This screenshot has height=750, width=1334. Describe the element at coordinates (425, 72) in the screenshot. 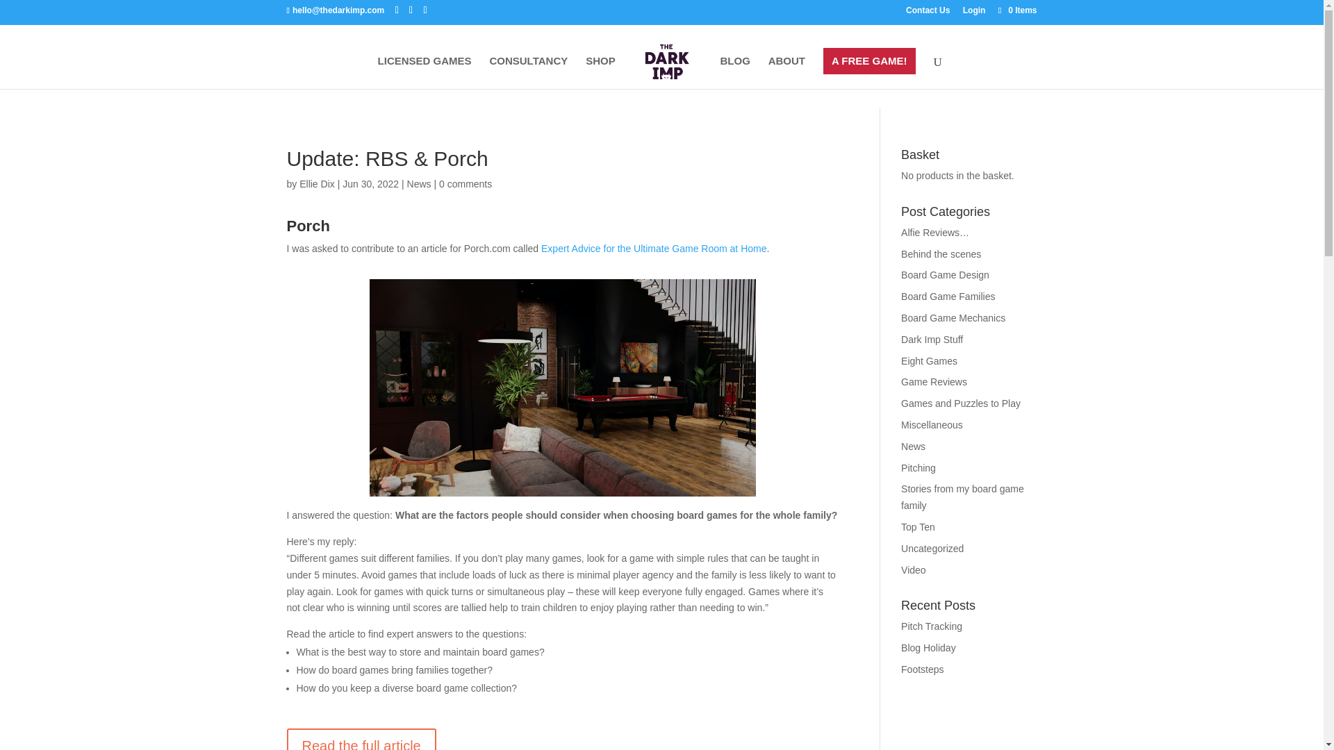

I see `LICENSED GAMES` at that location.